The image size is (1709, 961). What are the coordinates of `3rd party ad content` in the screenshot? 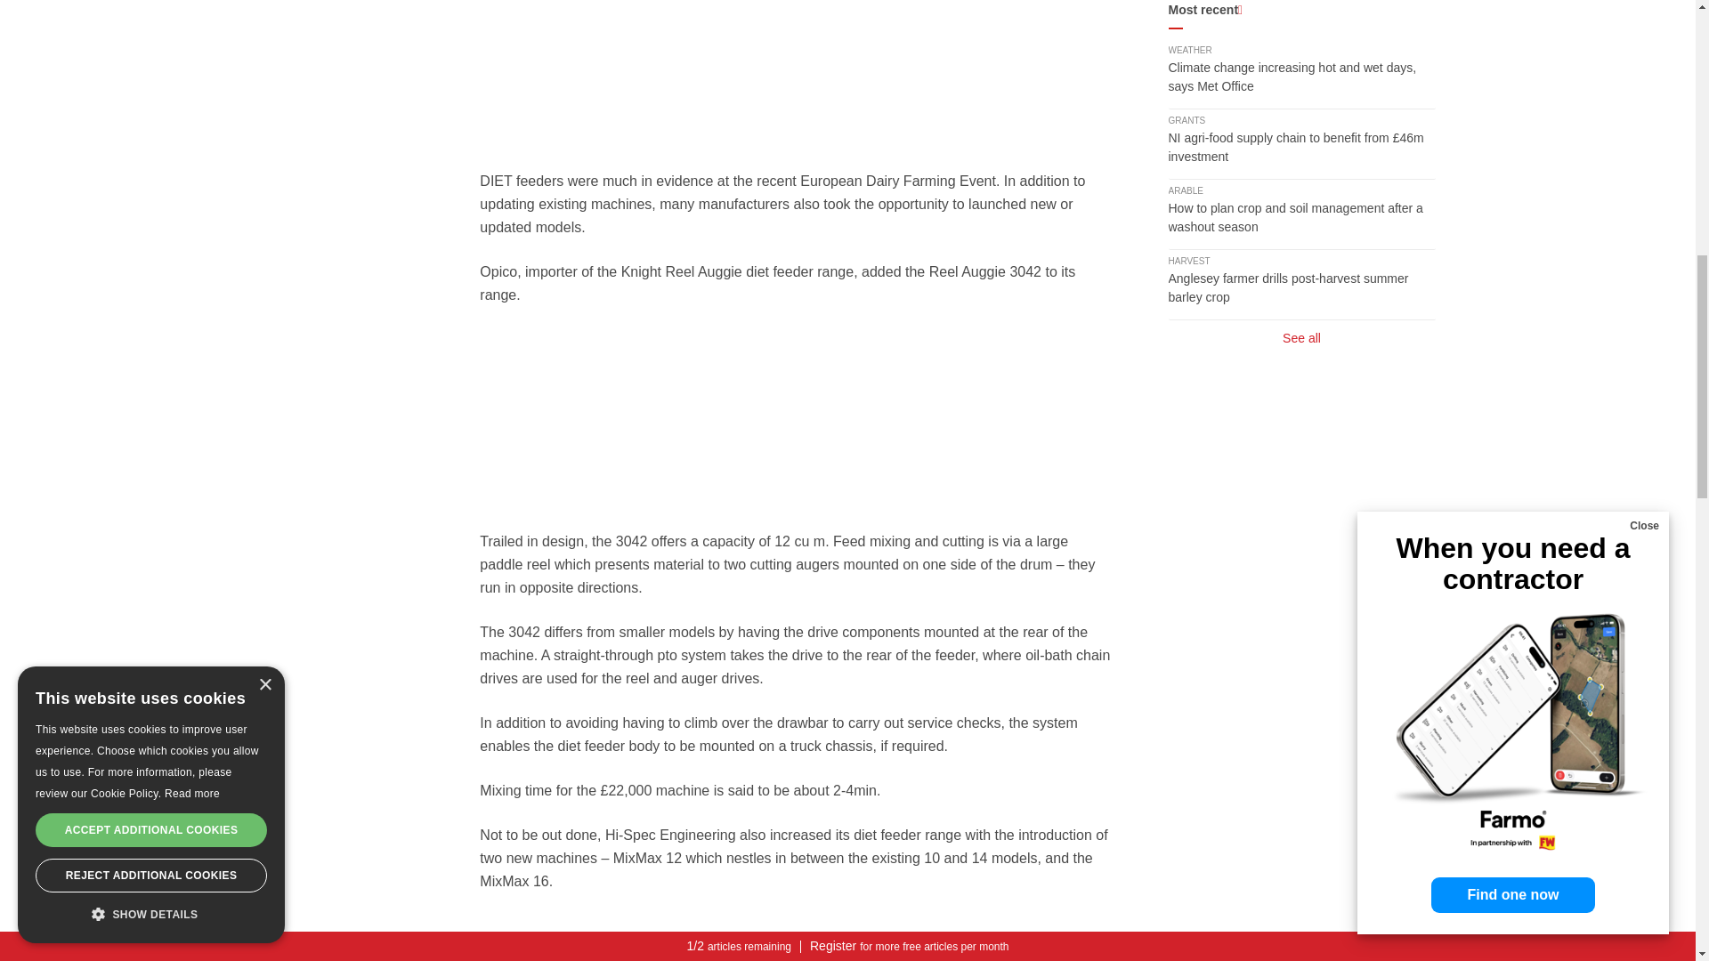 It's located at (798, 418).